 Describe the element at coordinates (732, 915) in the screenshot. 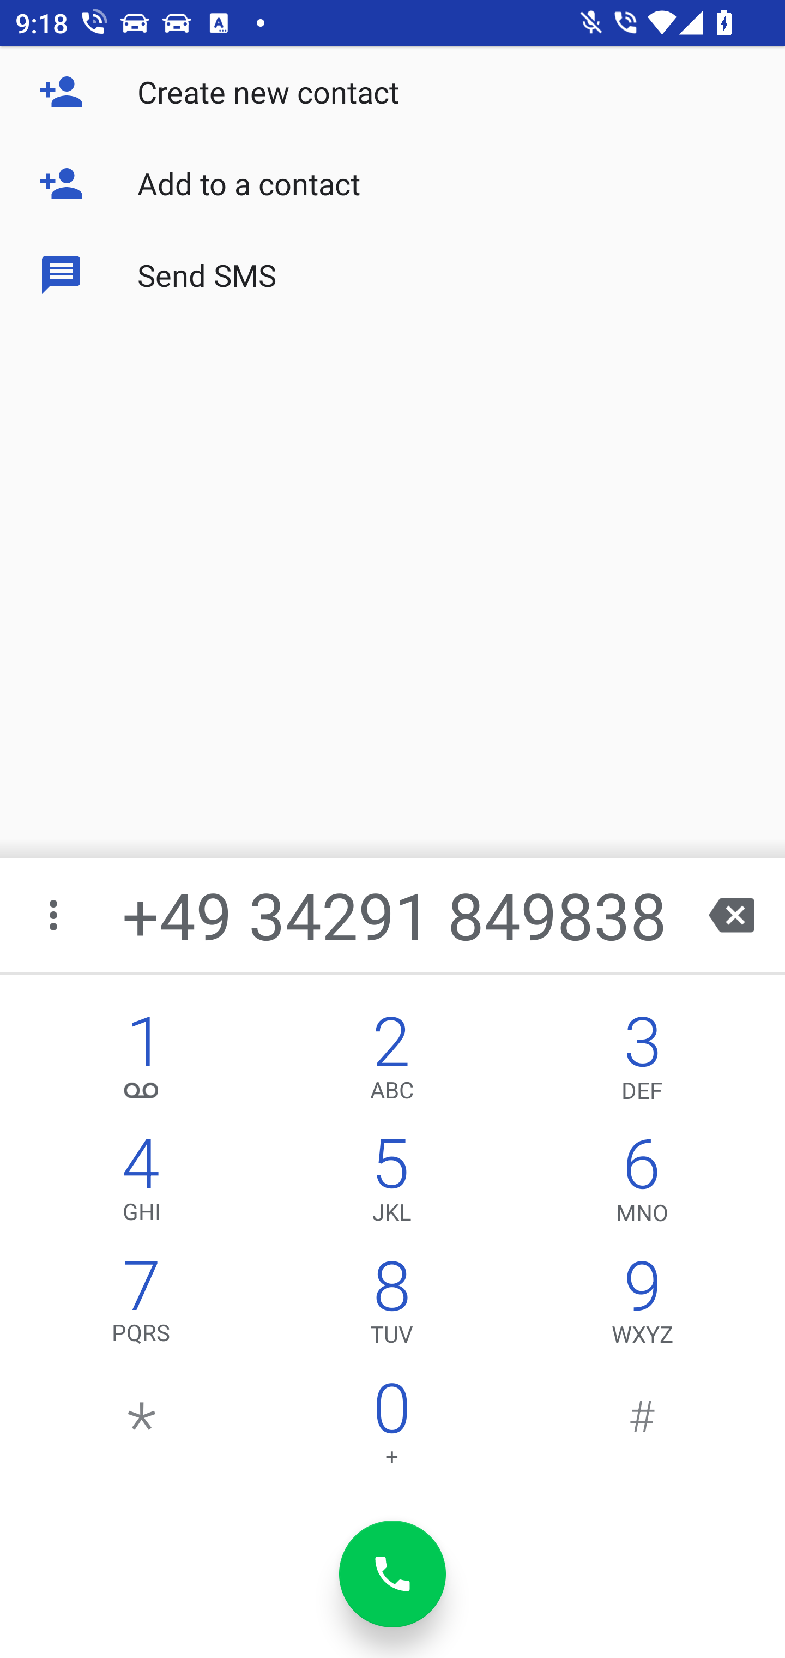

I see `backspace` at that location.